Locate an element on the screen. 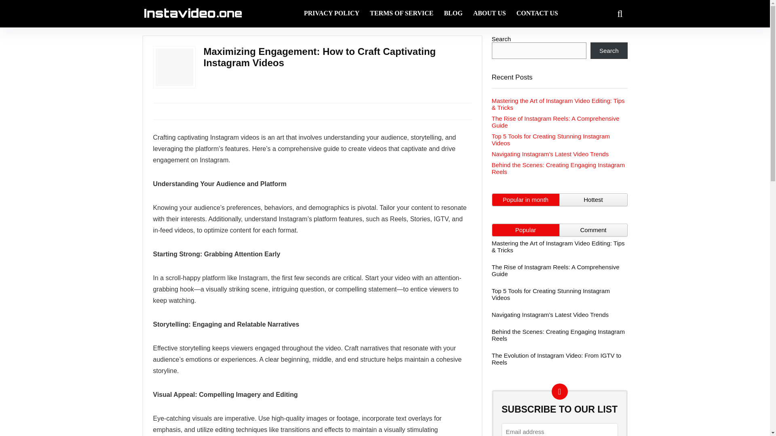 The width and height of the screenshot is (776, 436). Top 5 Tools for Creating Stunning Instagram Videos is located at coordinates (550, 140).